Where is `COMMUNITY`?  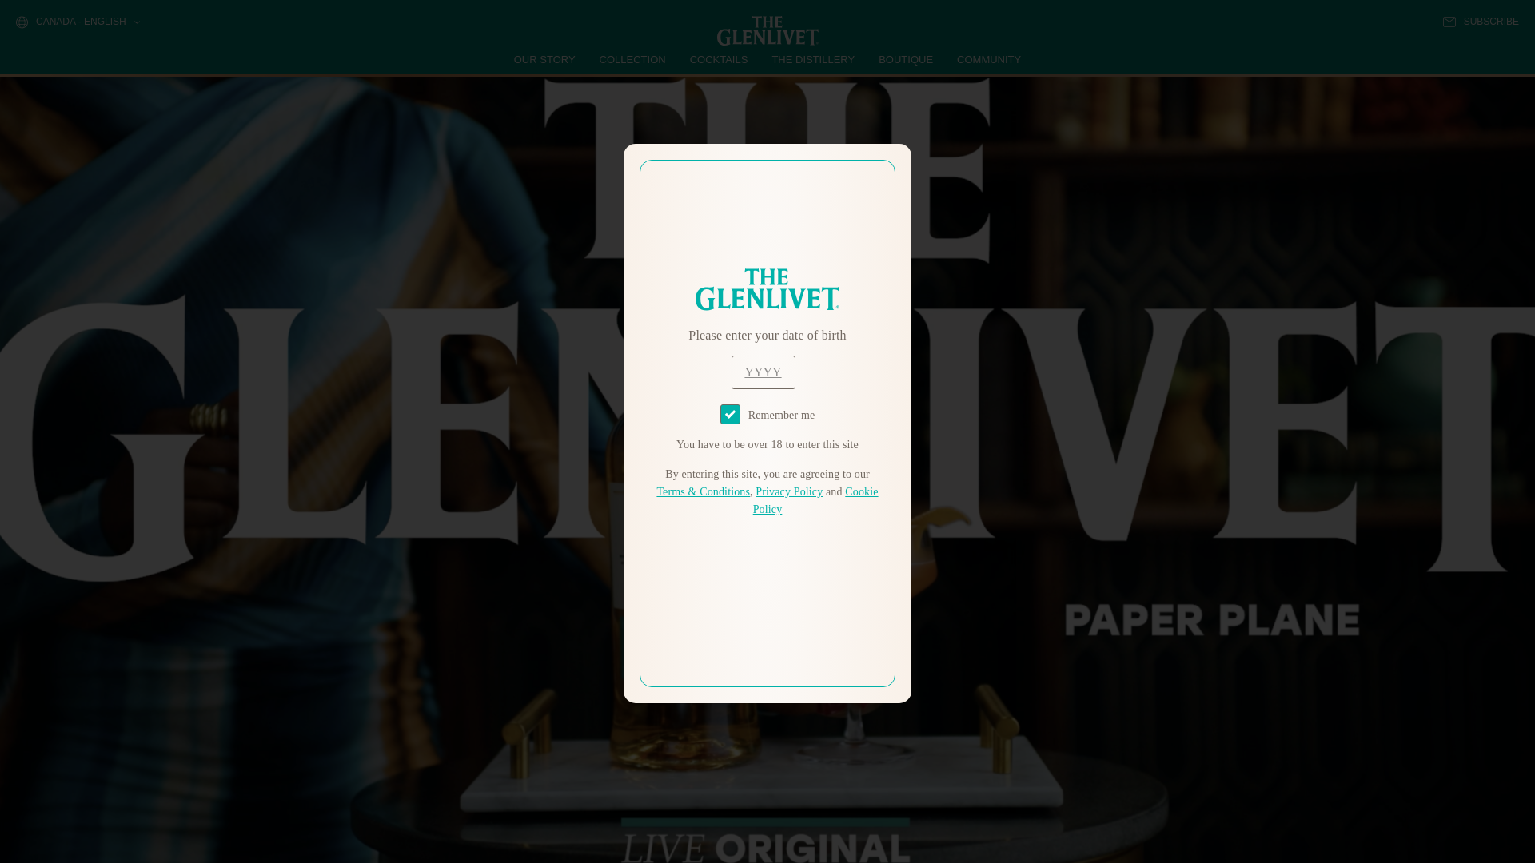
COMMUNITY is located at coordinates (988, 59).